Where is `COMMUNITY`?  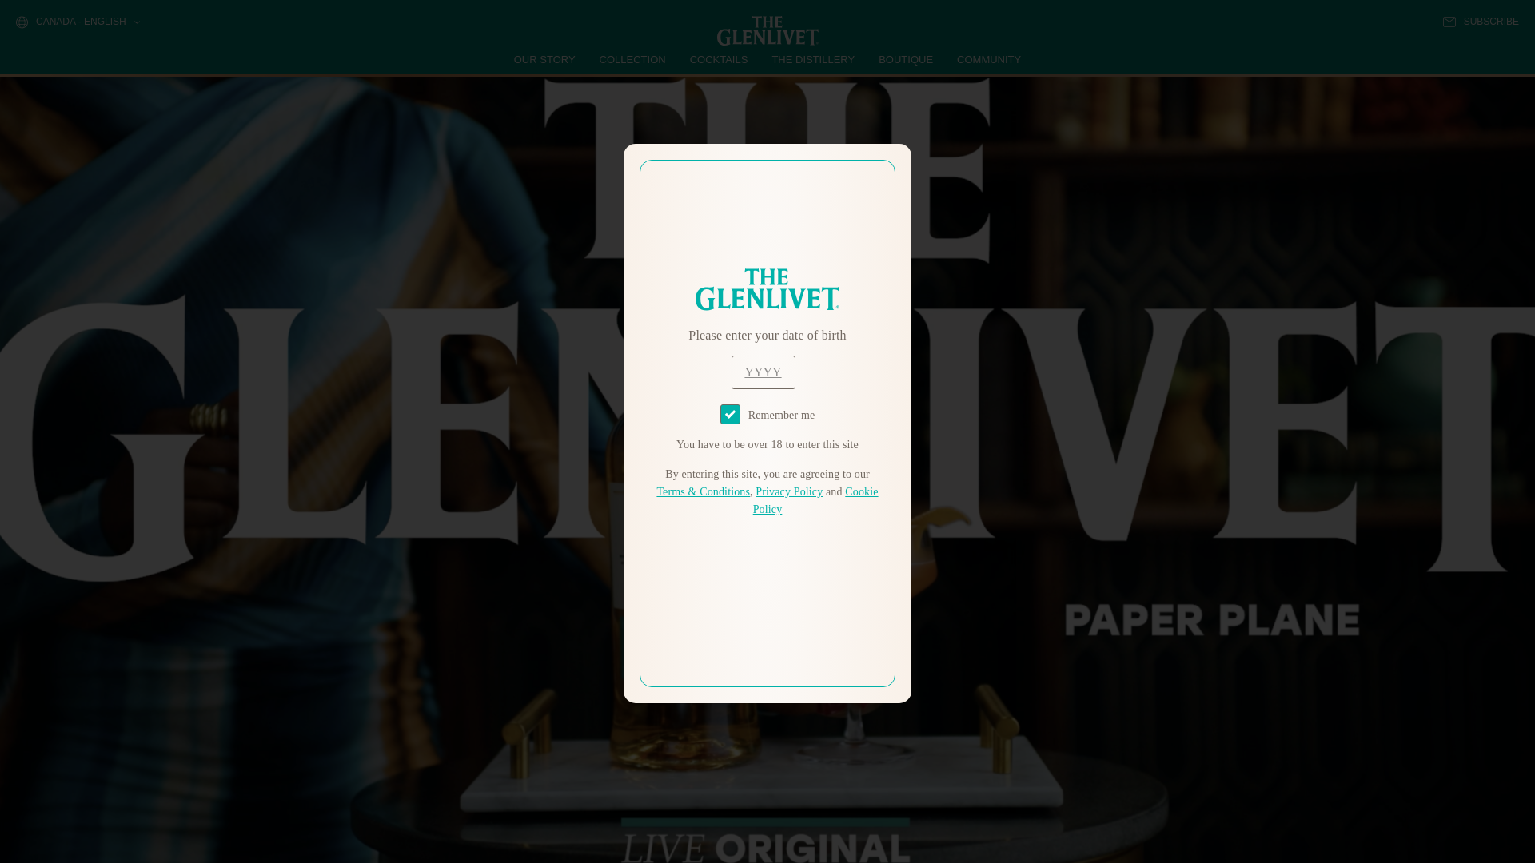
COMMUNITY is located at coordinates (988, 59).